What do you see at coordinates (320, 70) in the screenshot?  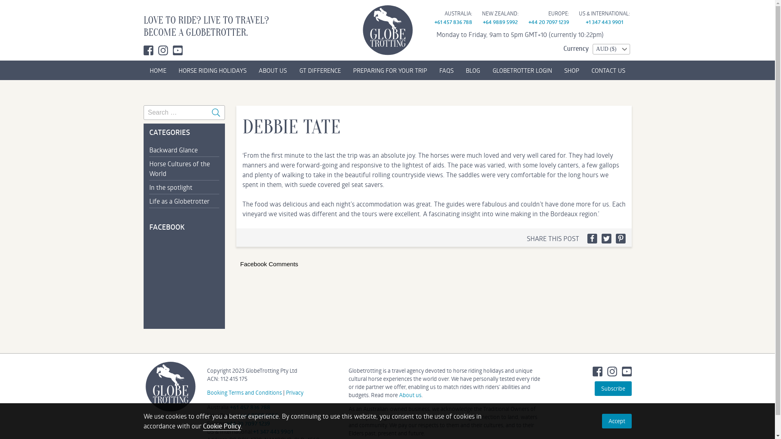 I see `GT DIFFERENCE` at bounding box center [320, 70].